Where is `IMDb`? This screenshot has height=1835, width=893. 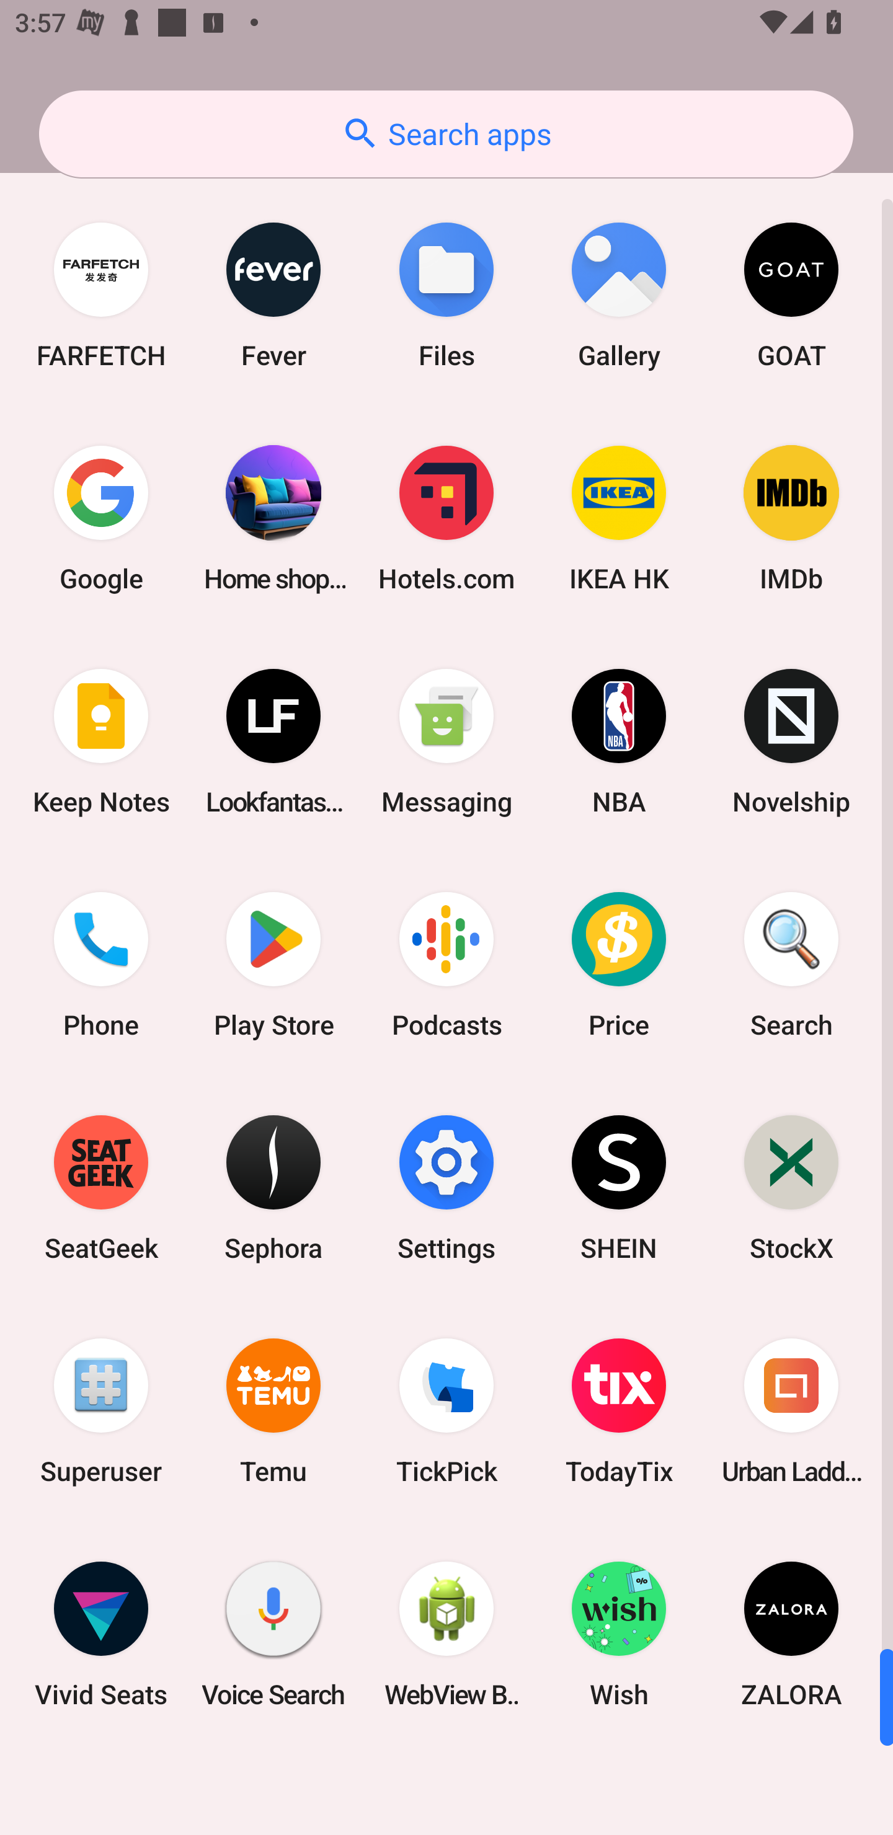 IMDb is located at coordinates (791, 518).